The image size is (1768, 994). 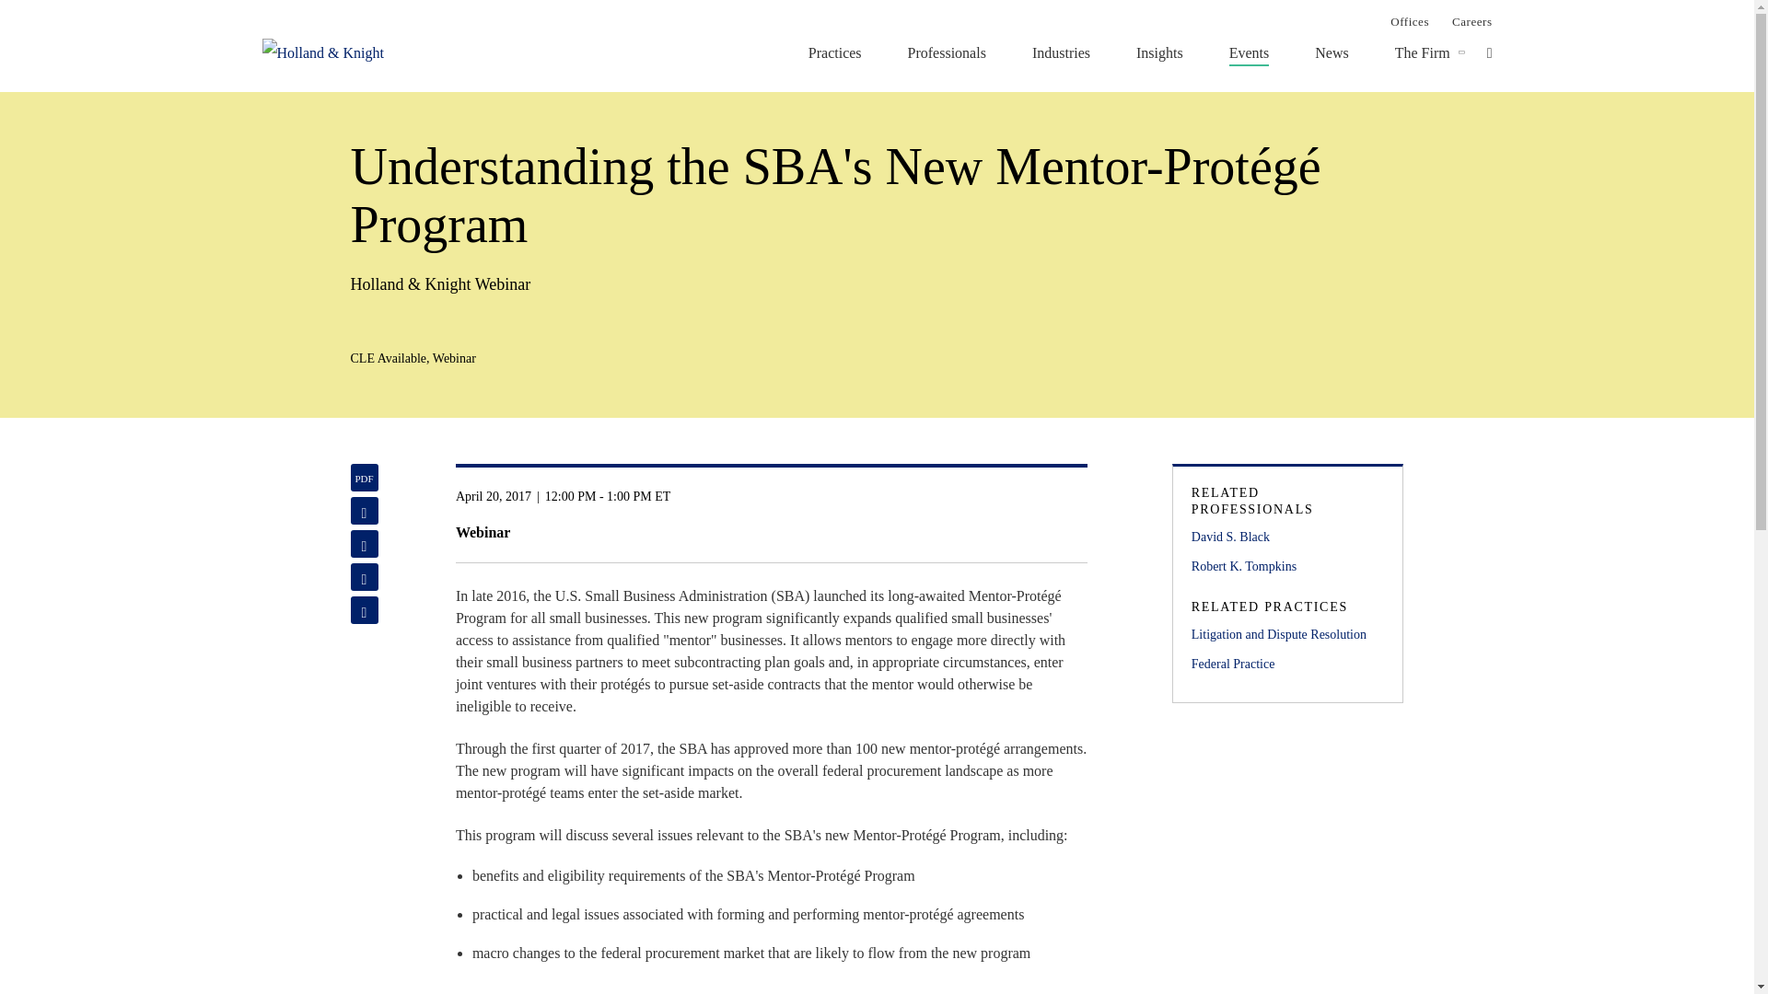 What do you see at coordinates (1287, 537) in the screenshot?
I see `David S. Black` at bounding box center [1287, 537].